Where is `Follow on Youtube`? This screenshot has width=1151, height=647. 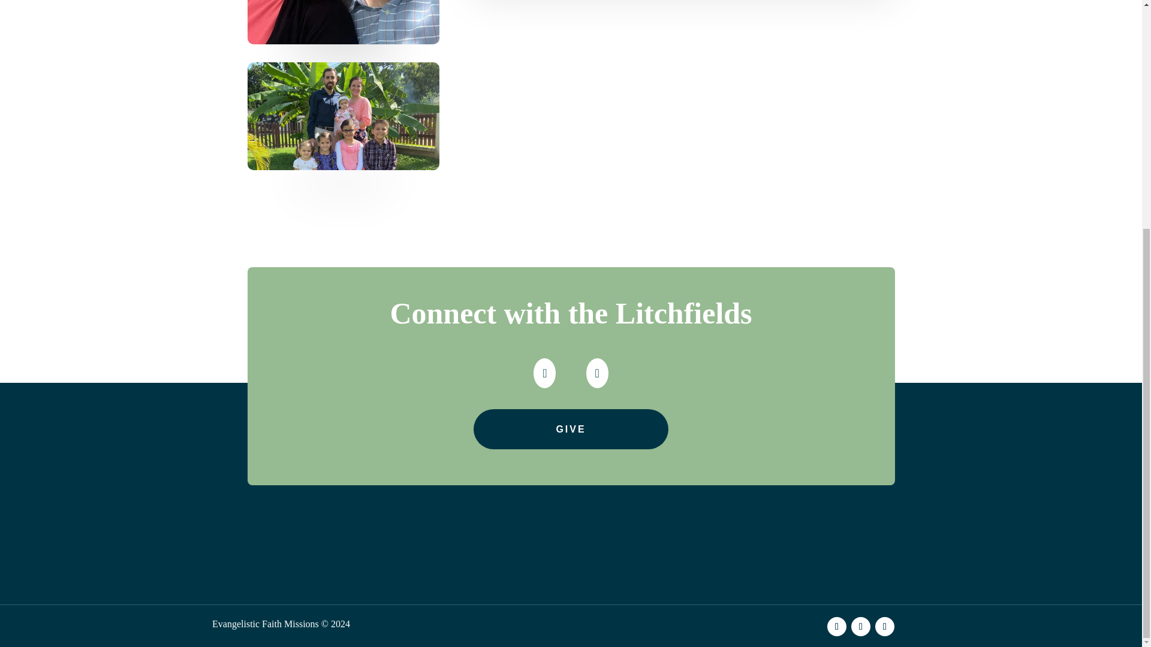 Follow on Youtube is located at coordinates (884, 627).